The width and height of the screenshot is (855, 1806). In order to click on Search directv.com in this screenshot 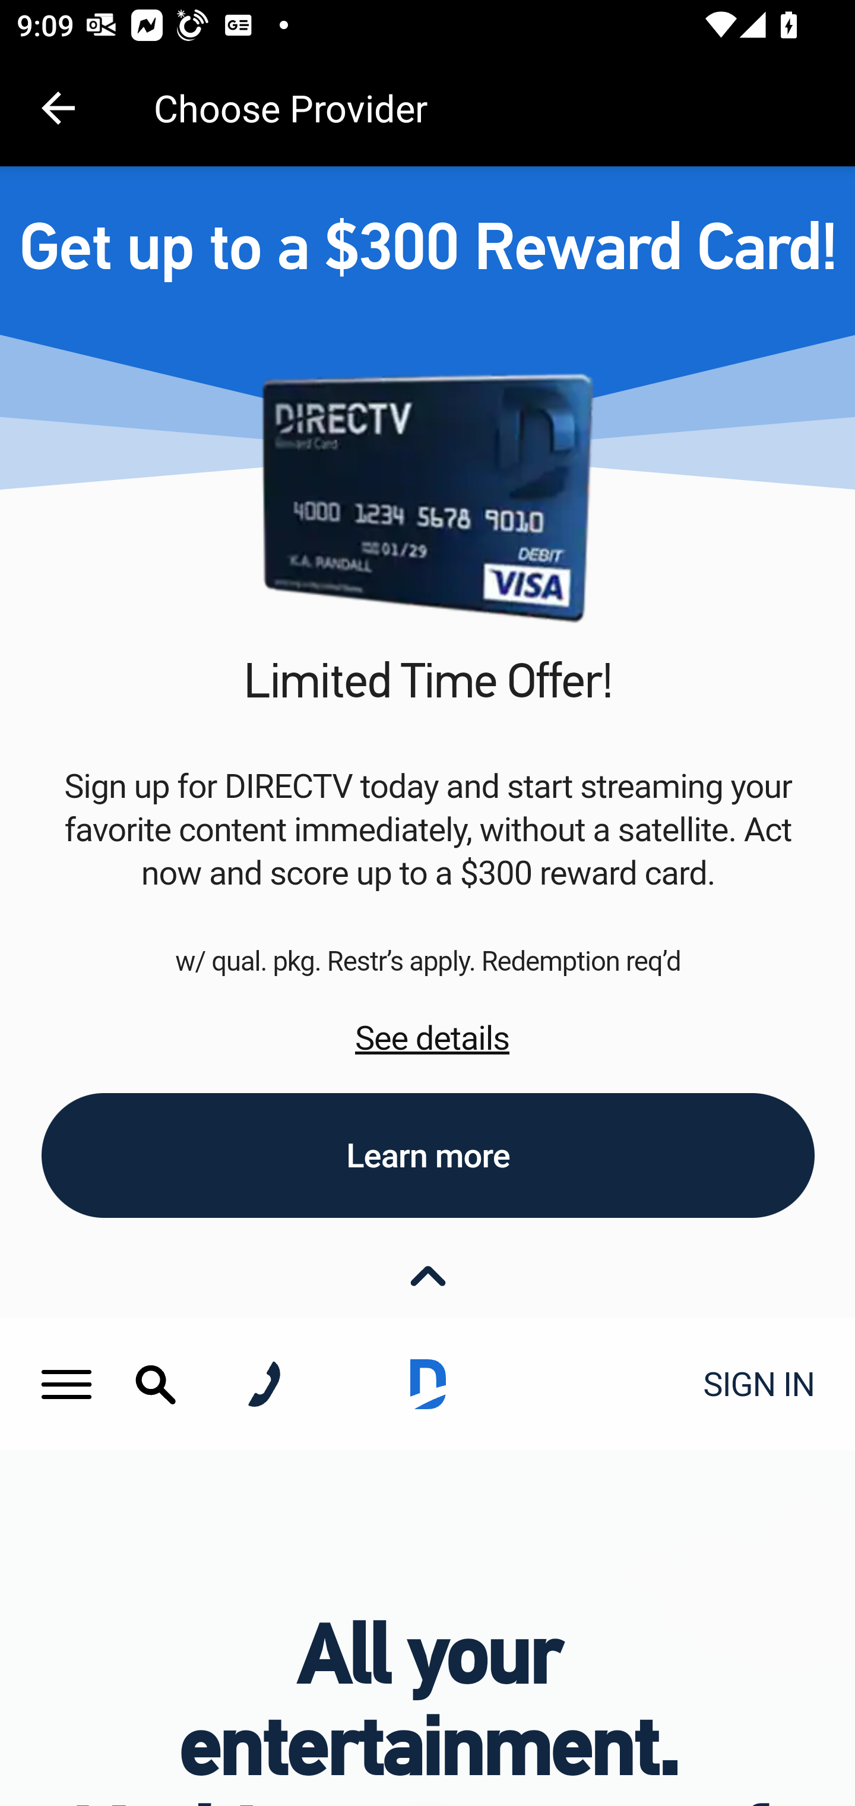, I will do `click(156, 1383)`.